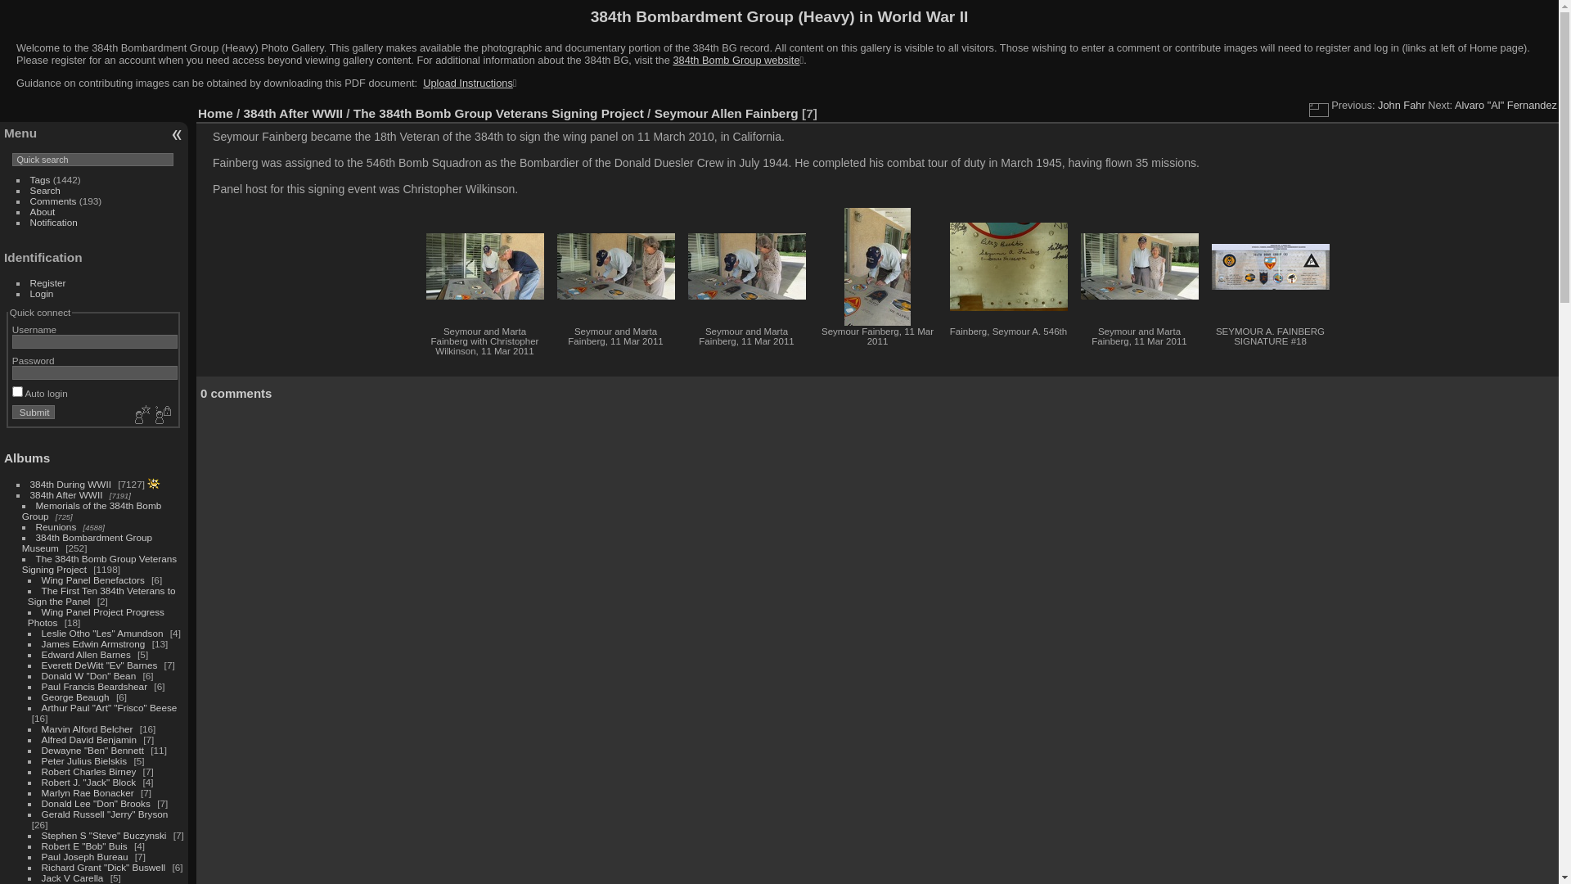 This screenshot has width=1571, height=884. Describe the element at coordinates (67, 494) in the screenshot. I see `384th After WWII` at that location.